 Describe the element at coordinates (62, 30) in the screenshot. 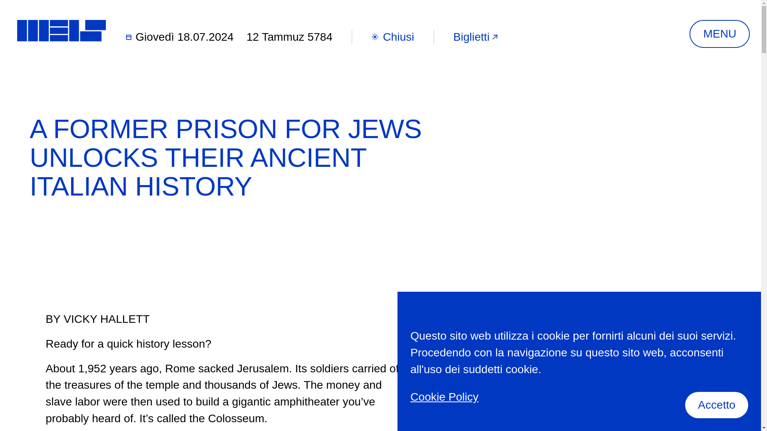

I see `MEIS` at that location.